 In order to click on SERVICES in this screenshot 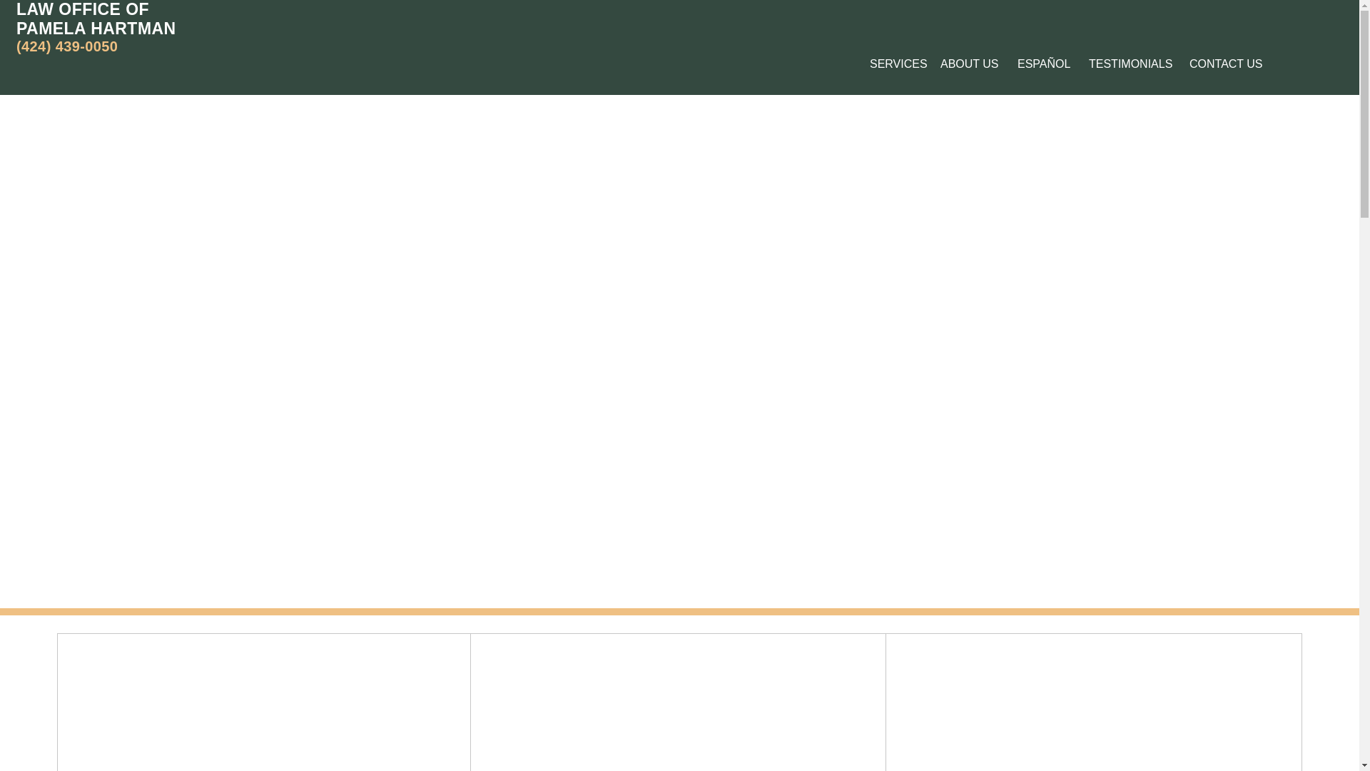, I will do `click(1128, 64)`.